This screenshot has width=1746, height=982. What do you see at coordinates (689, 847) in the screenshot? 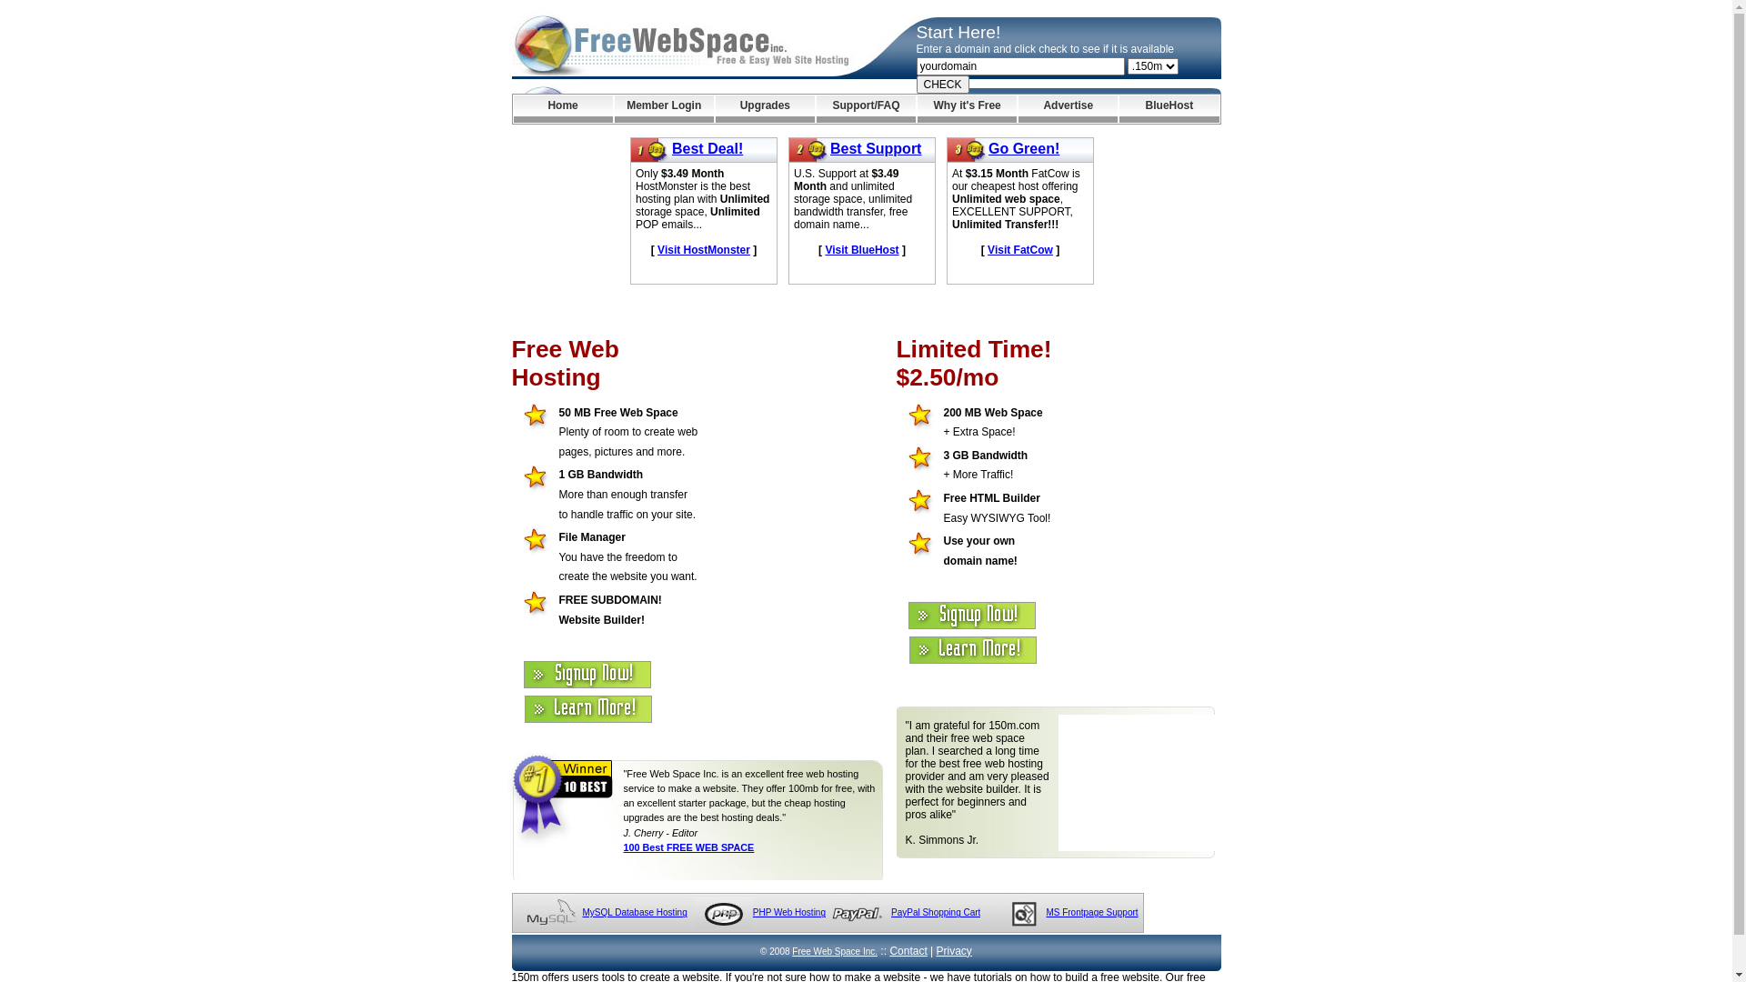
I see `100 Best FREE WEB SPACE` at bounding box center [689, 847].